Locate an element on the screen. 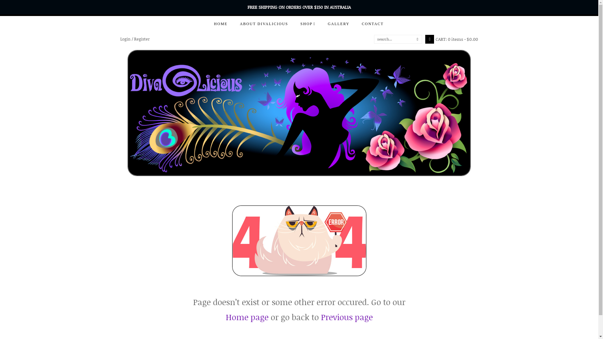 This screenshot has height=339, width=603. FREE SHIPPING ON ORDERS OVER $150 IN AUSTRALIA is located at coordinates (299, 7).